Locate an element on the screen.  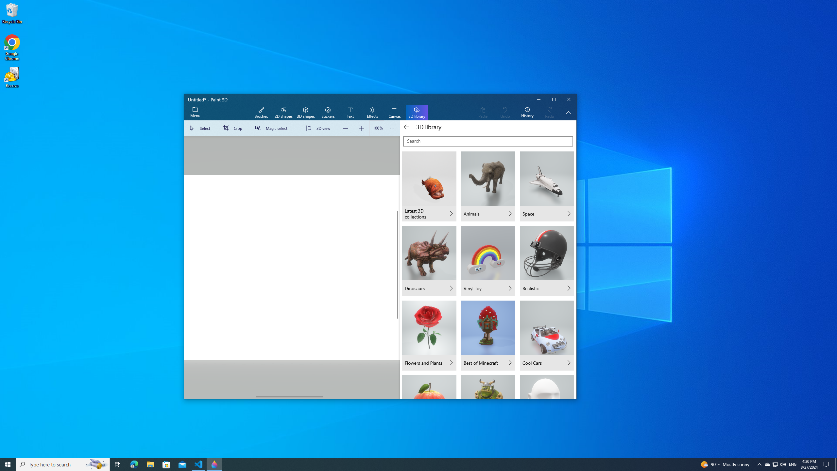
Food and Drink is located at coordinates (429, 387).